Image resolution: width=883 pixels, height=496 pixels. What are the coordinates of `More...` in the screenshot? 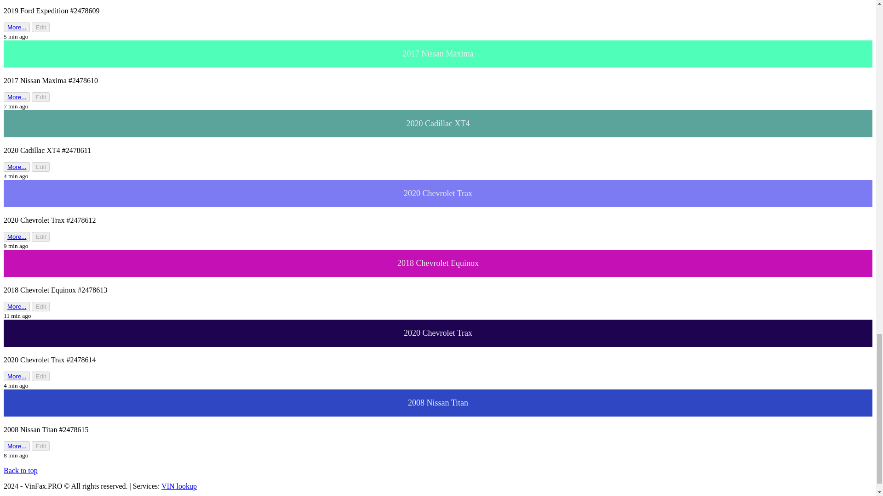 It's located at (17, 167).